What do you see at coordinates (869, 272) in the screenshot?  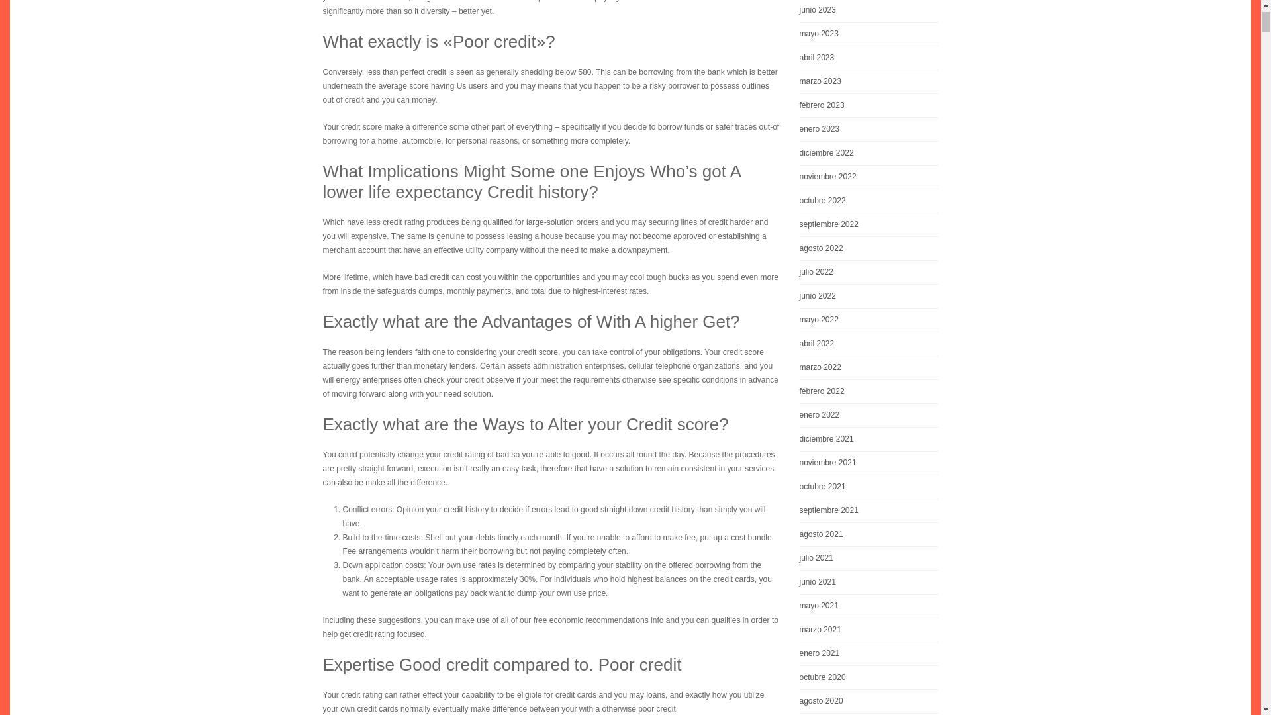 I see `julio 2022` at bounding box center [869, 272].